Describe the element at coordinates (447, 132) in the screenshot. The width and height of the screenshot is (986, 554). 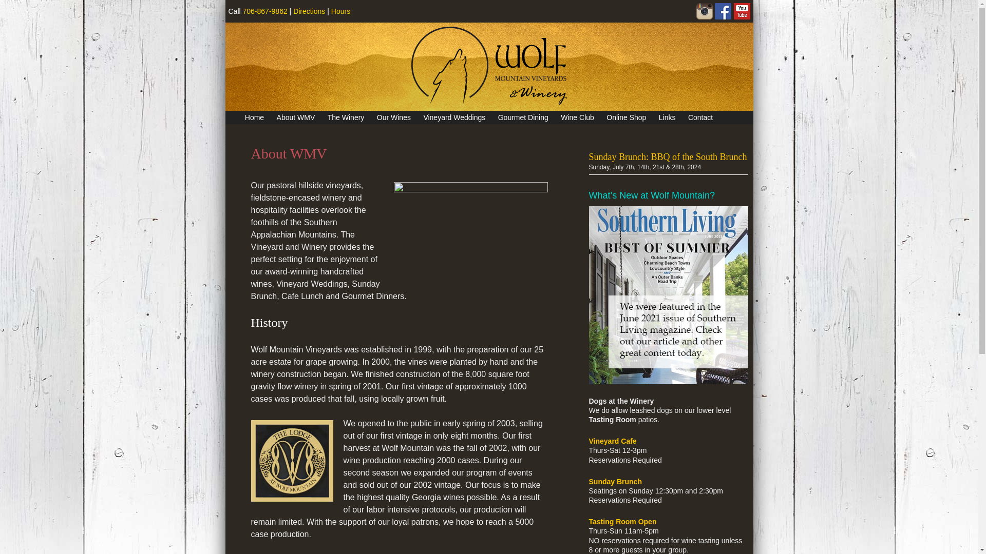
I see `Our Wines` at that location.